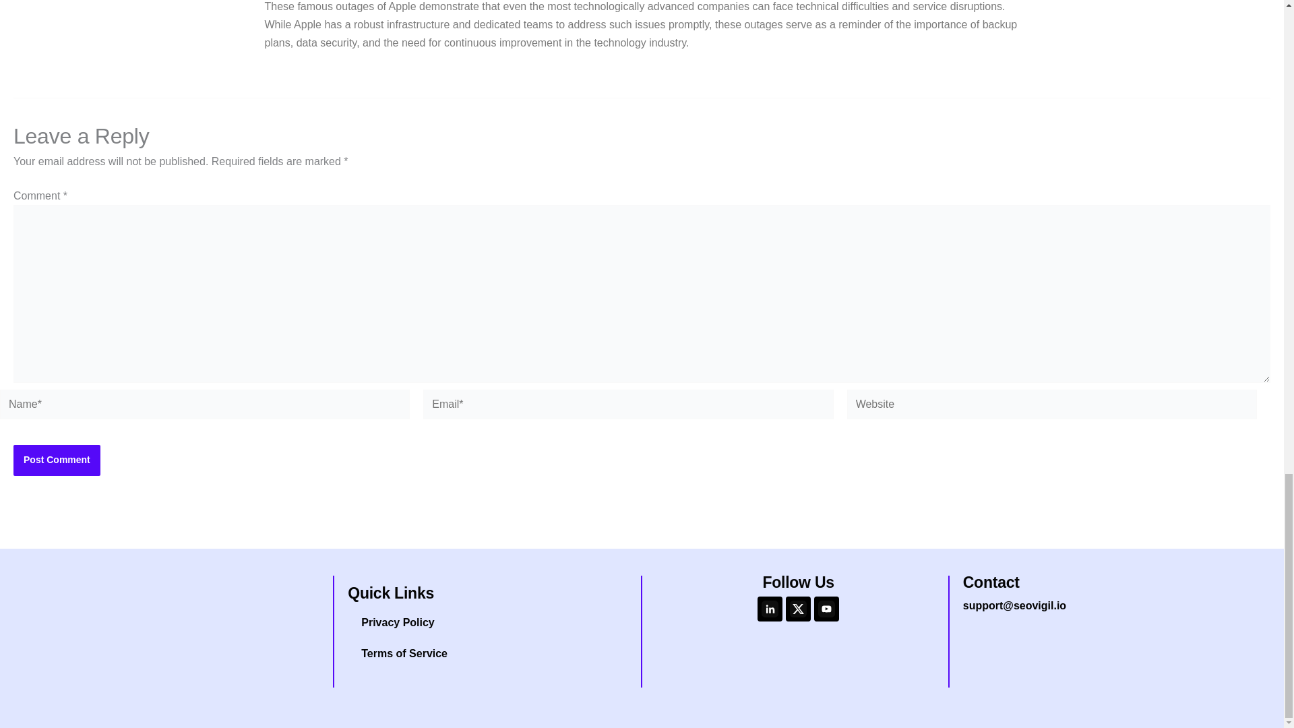  Describe the element at coordinates (57, 460) in the screenshot. I see `Post Comment` at that location.